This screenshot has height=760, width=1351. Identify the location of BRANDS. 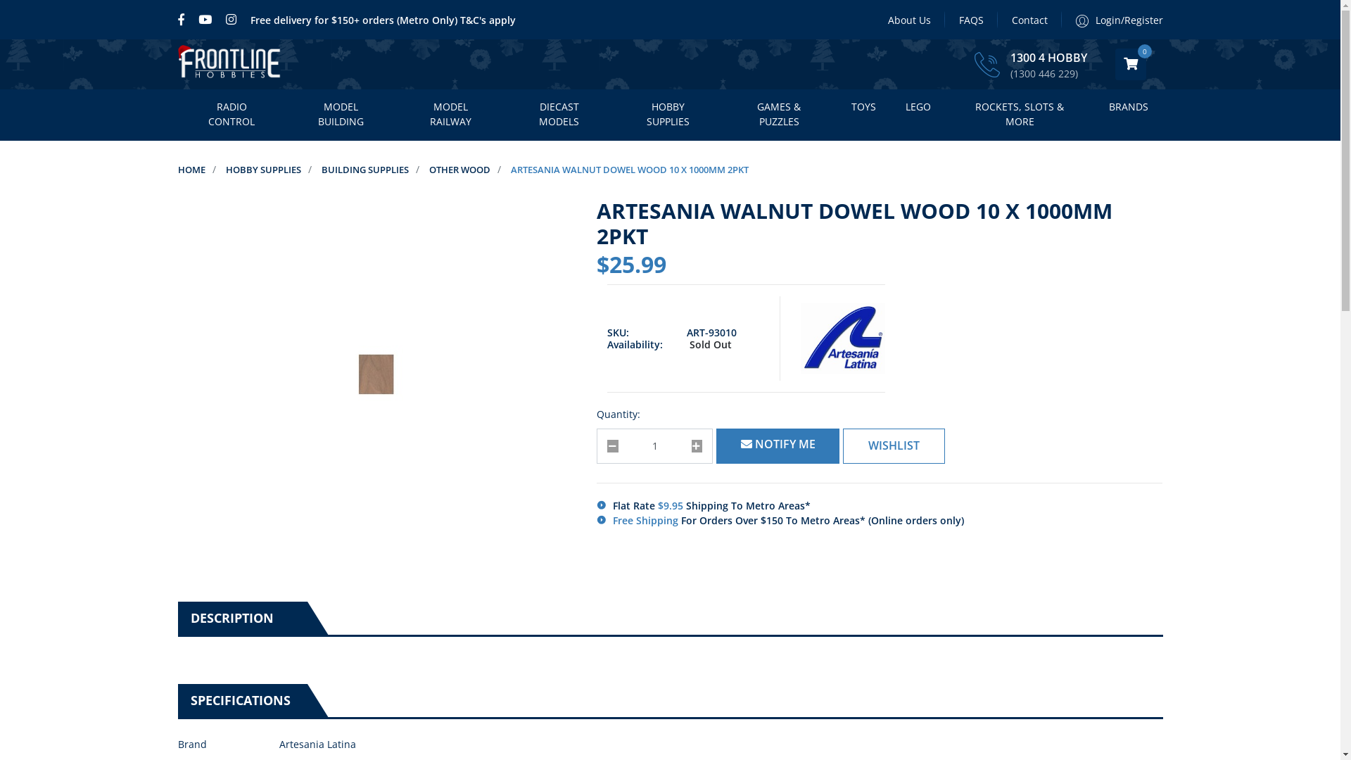
(1129, 108).